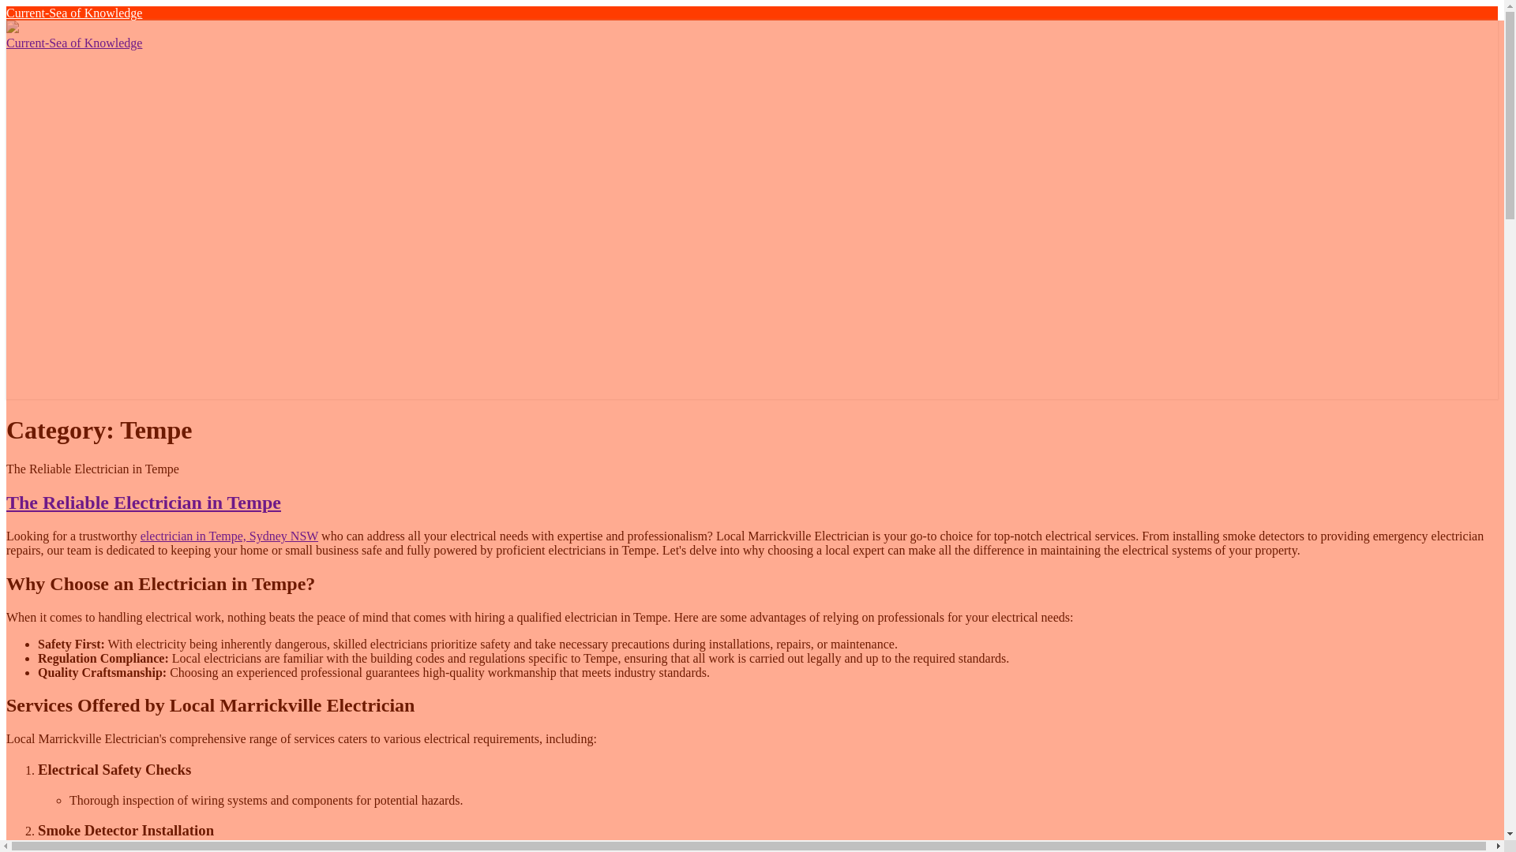 The height and width of the screenshot is (852, 1516). I want to click on electrician in Tempe, Sydney NSW, so click(229, 535).